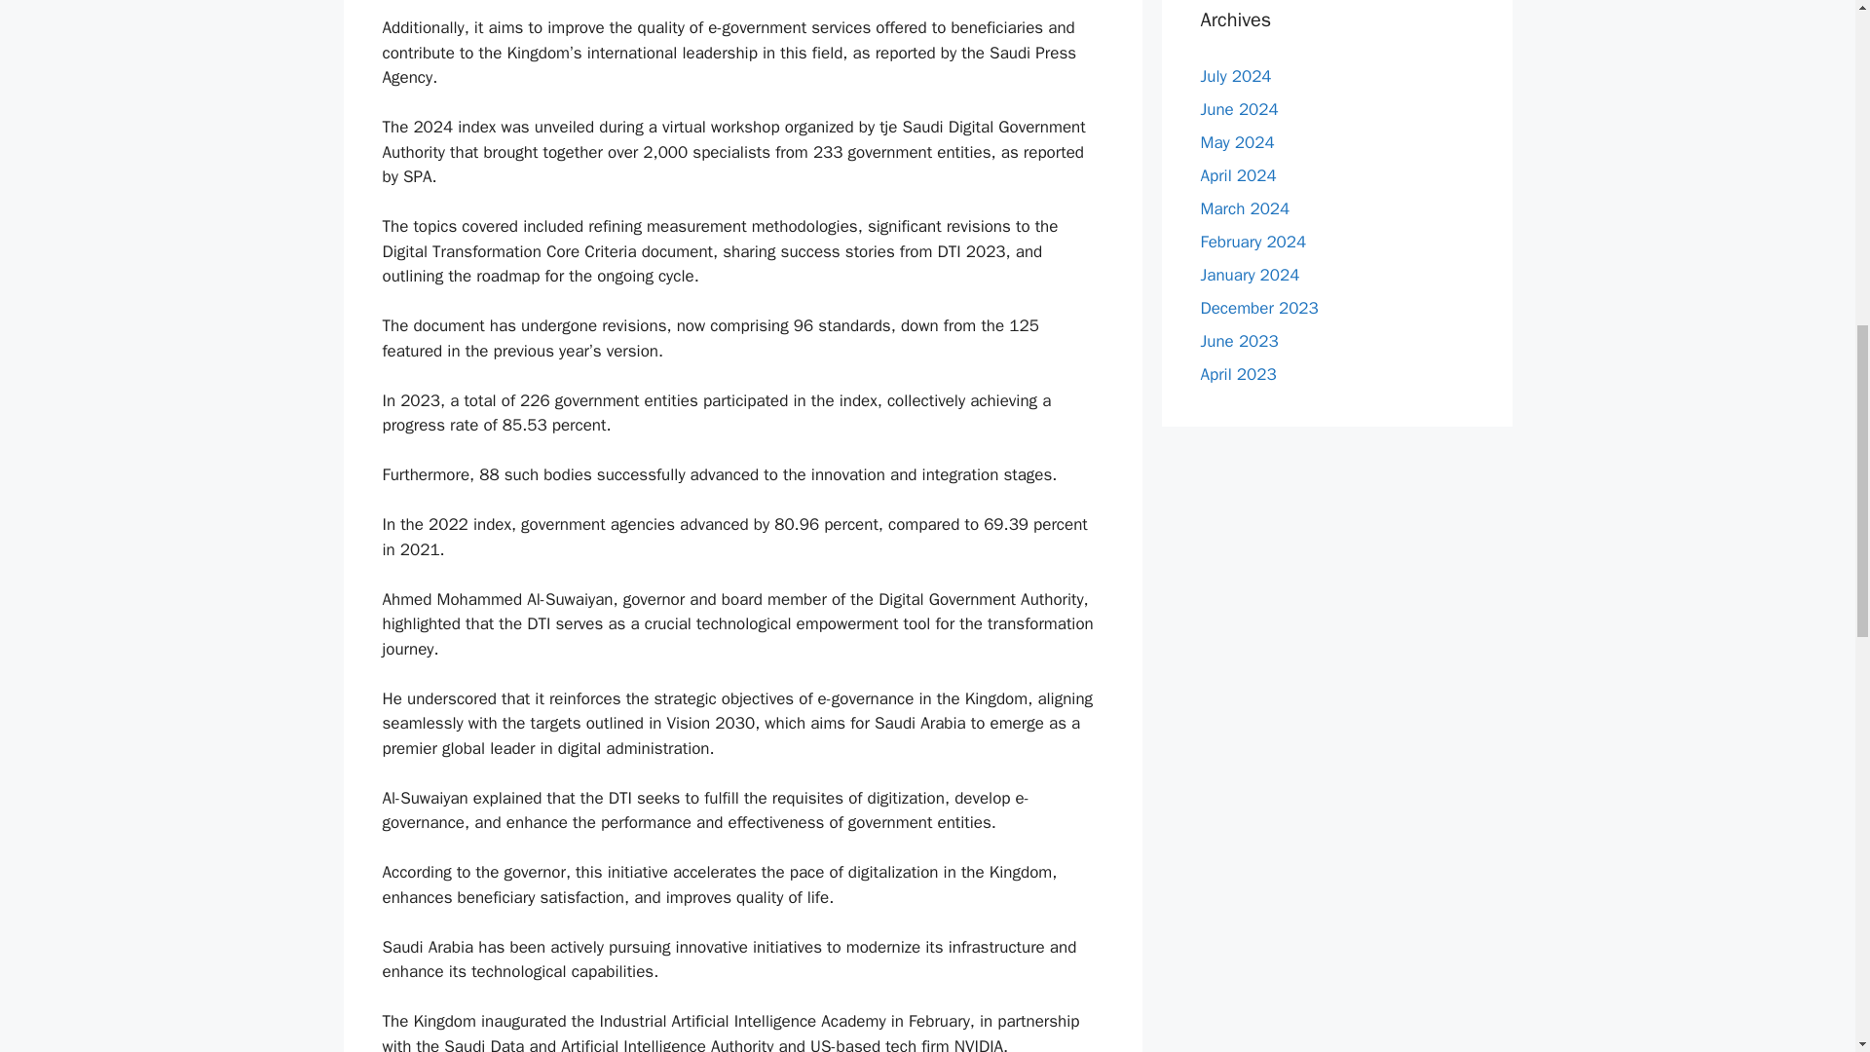 The image size is (1870, 1052). Describe the element at coordinates (1239, 341) in the screenshot. I see `June 2023` at that location.